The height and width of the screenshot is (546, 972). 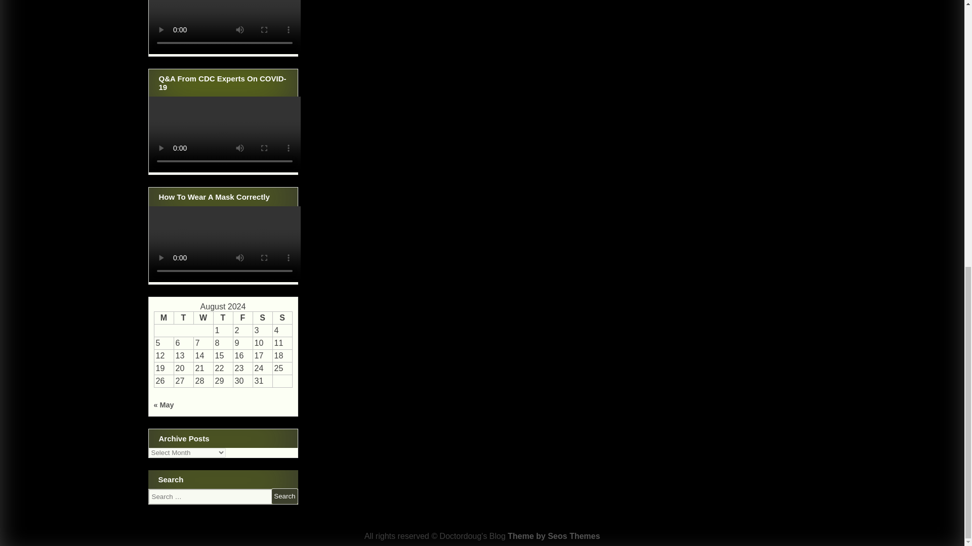 I want to click on Fullscreen, so click(x=285, y=34).